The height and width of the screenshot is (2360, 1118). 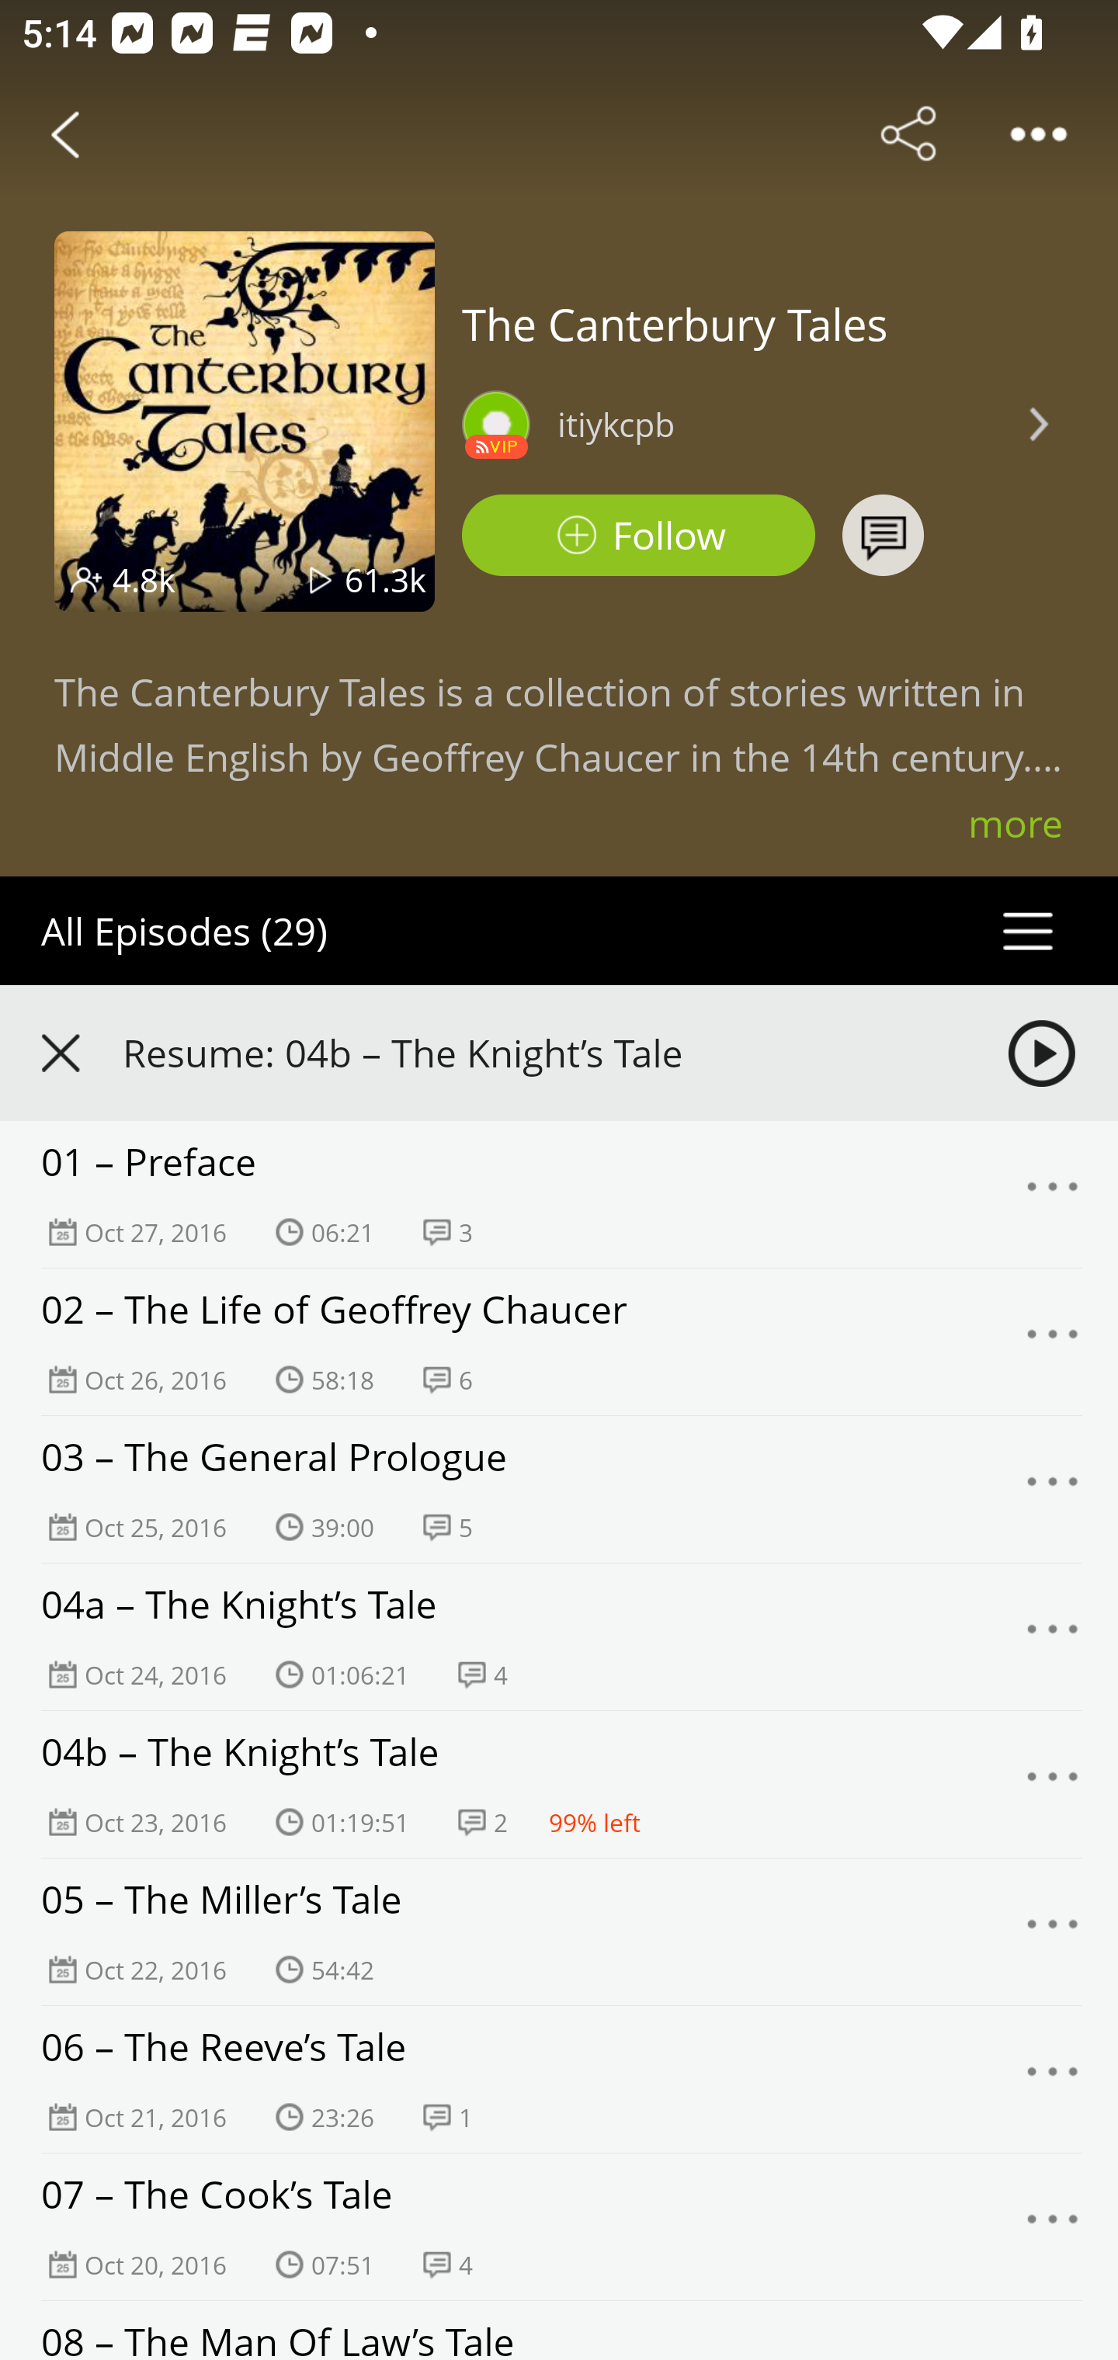 I want to click on Podbean Follow, so click(x=638, y=536).